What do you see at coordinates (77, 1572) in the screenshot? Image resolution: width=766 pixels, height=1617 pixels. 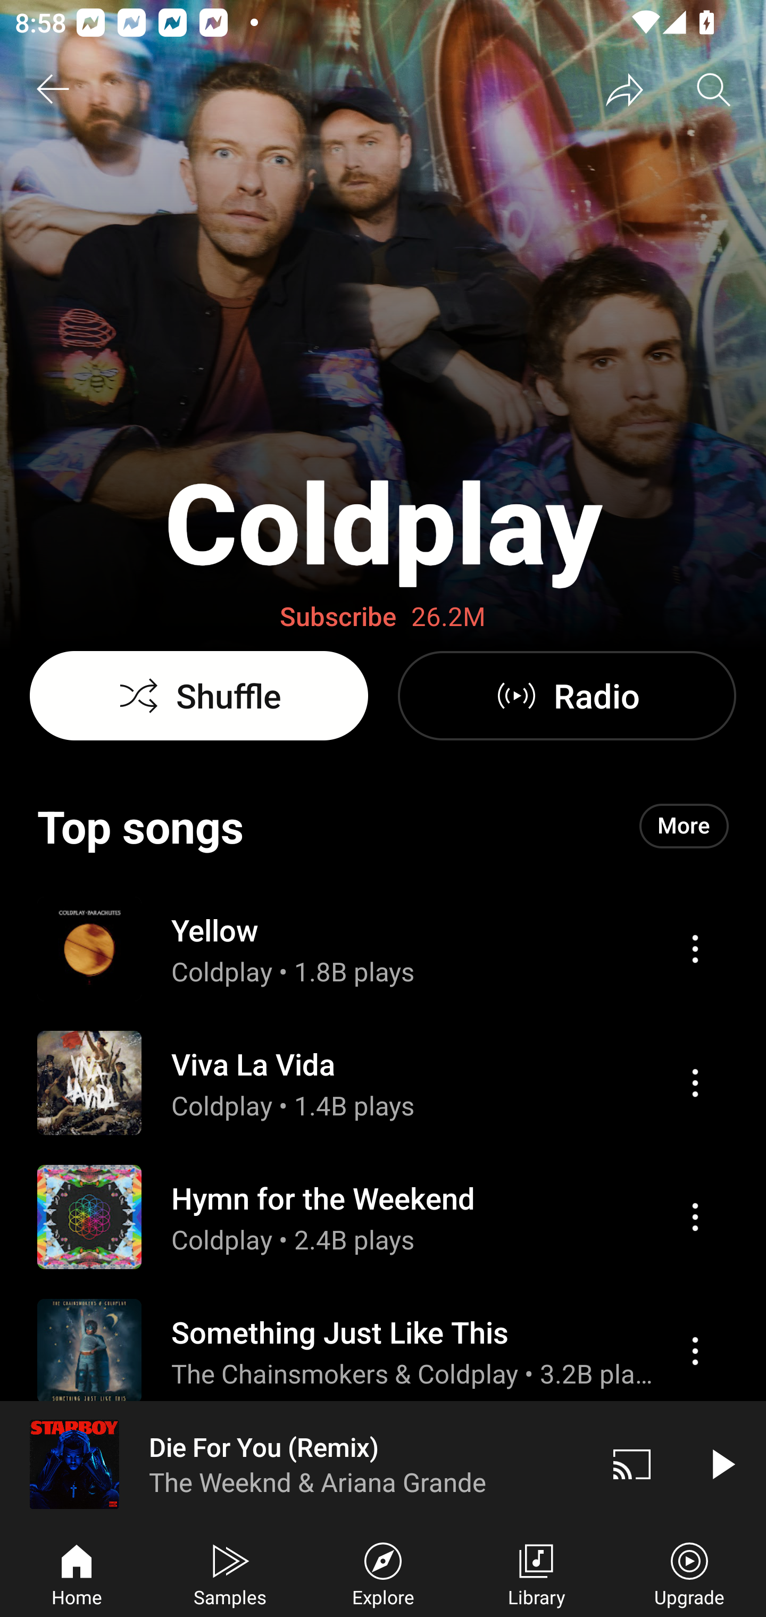 I see `Home` at bounding box center [77, 1572].